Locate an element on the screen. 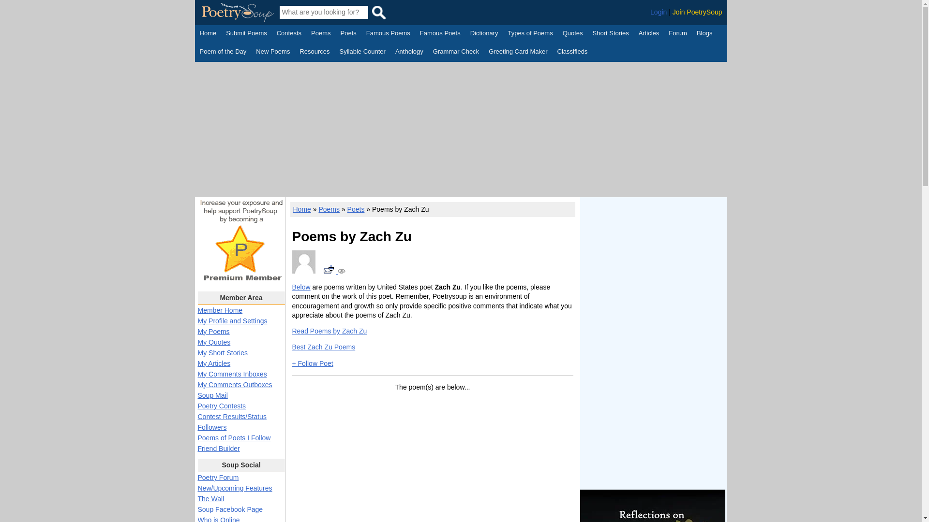  Member Home is located at coordinates (220, 310).